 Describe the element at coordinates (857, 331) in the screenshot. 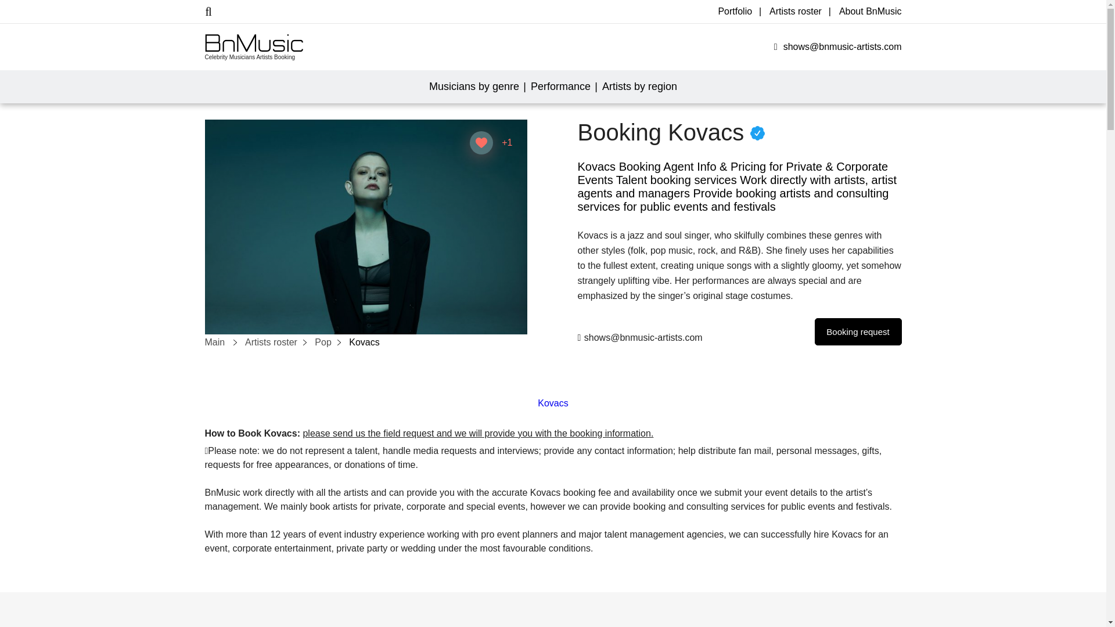

I see `Booking request` at that location.